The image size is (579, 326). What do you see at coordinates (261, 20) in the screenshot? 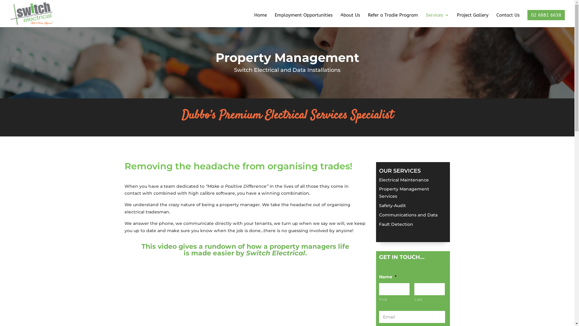
I see `Home` at bounding box center [261, 20].